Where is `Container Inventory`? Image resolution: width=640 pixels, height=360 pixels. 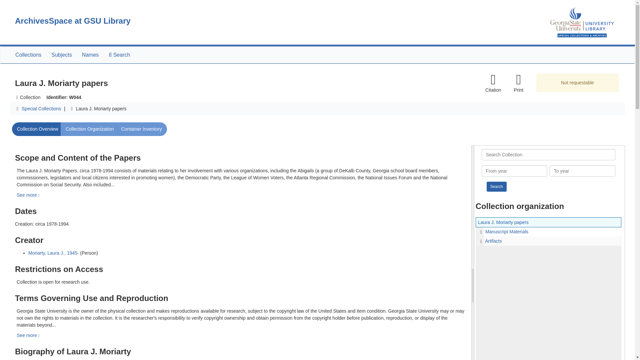 Container Inventory is located at coordinates (141, 129).